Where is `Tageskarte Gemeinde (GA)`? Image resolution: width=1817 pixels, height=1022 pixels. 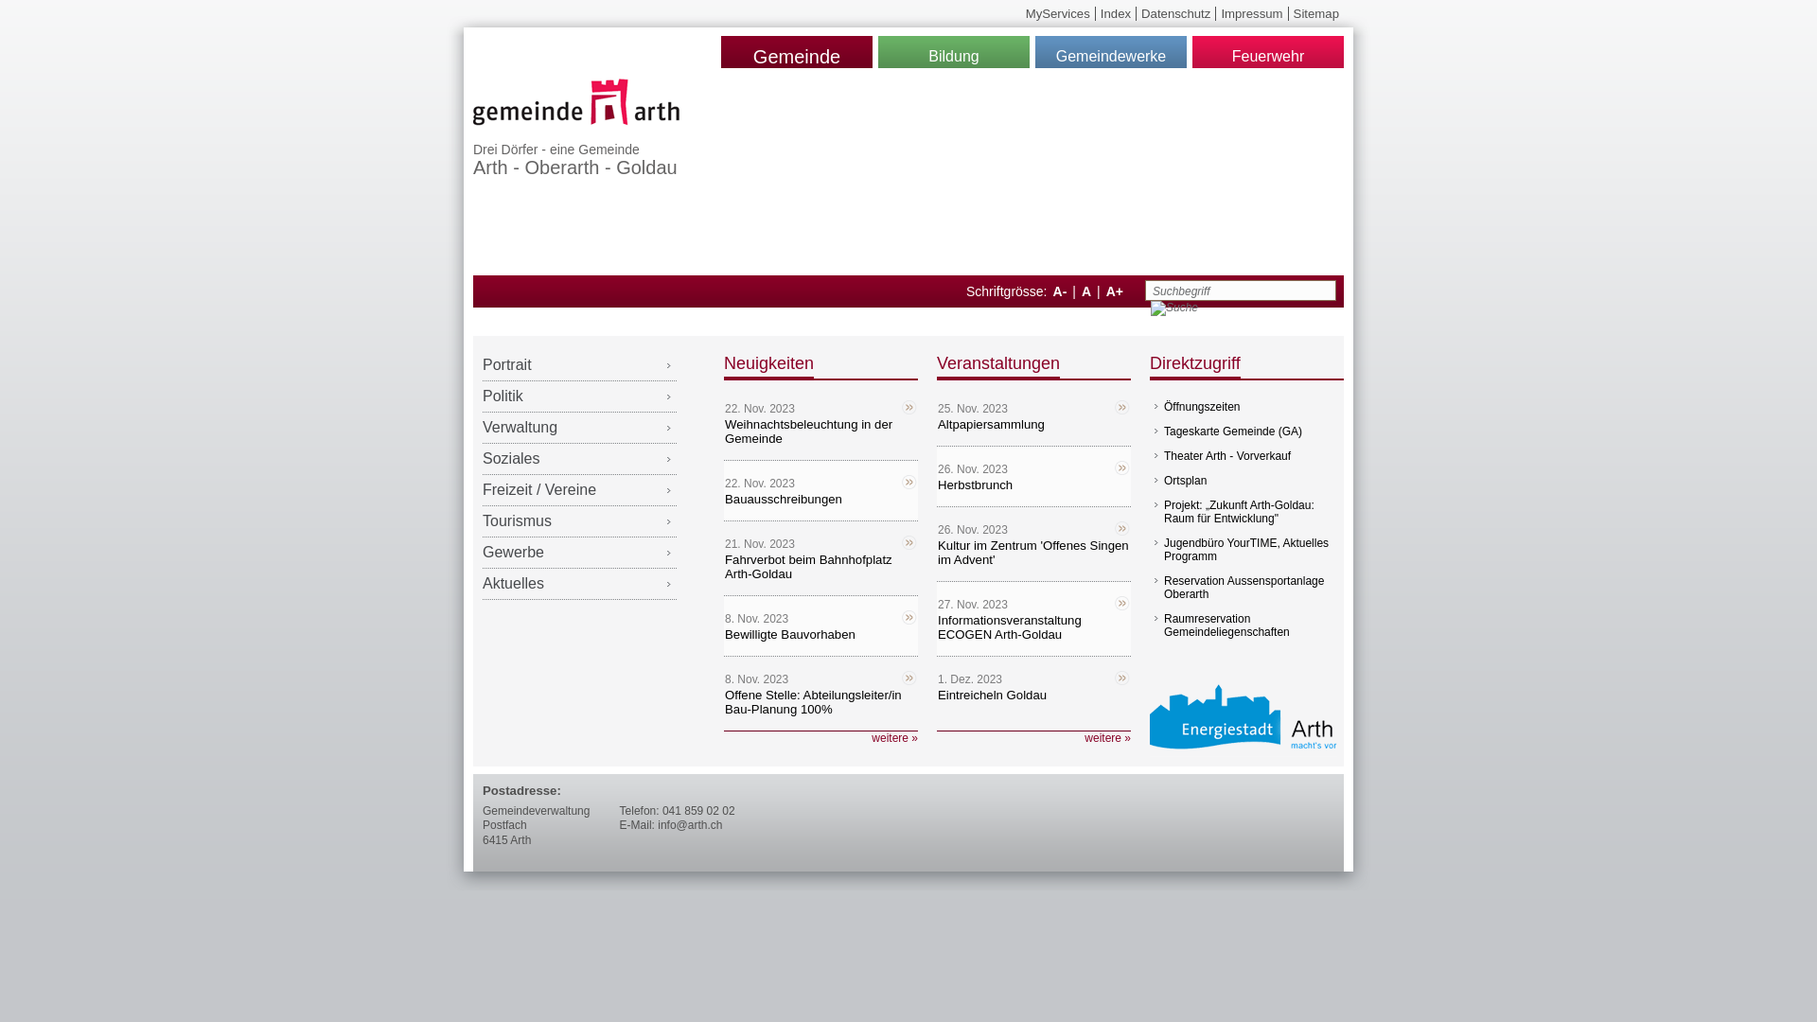 Tageskarte Gemeinde (GA) is located at coordinates (1233, 432).